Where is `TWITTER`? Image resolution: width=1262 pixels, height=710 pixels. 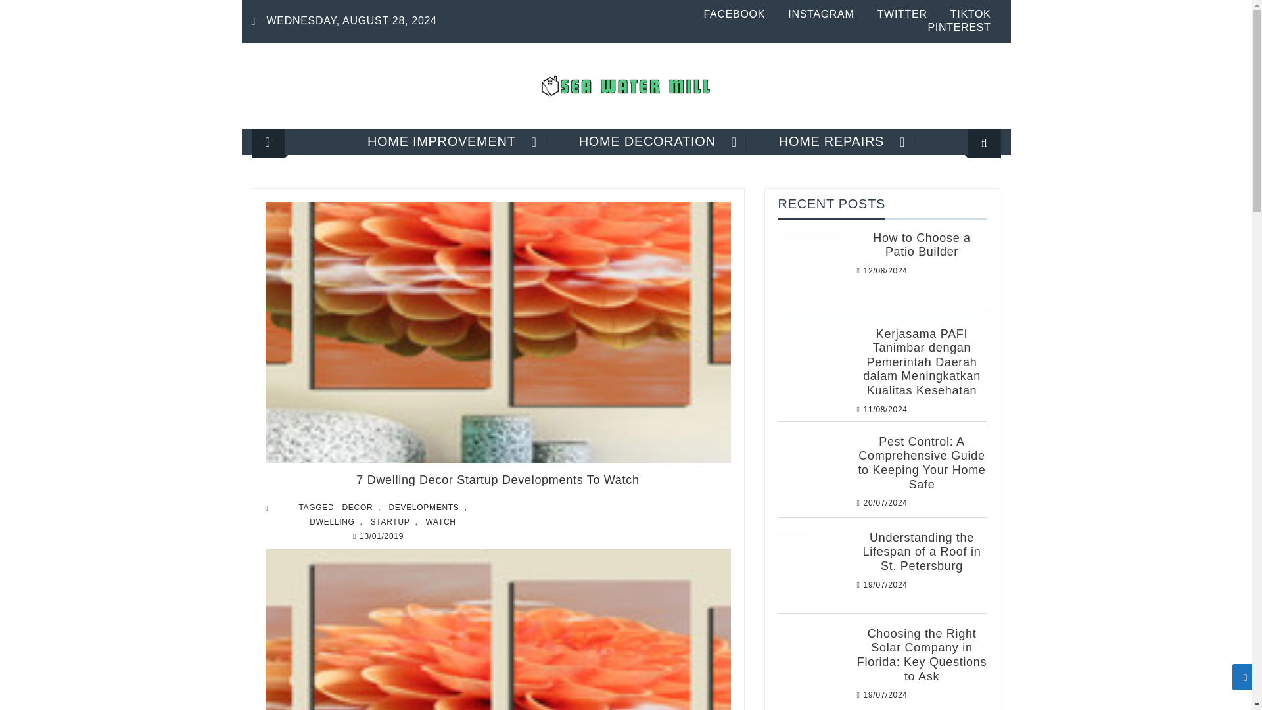 TWITTER is located at coordinates (902, 14).